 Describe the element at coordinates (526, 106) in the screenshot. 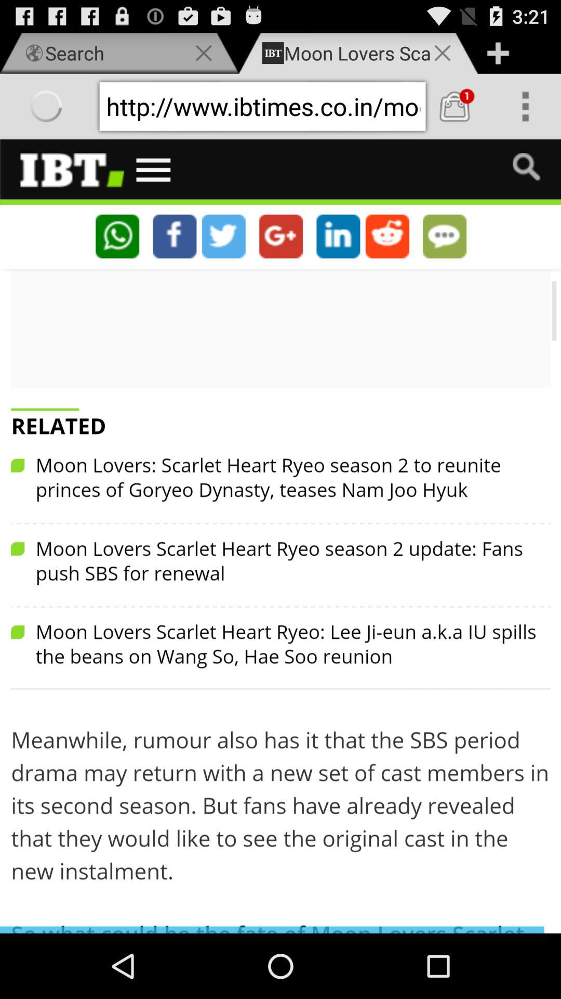

I see `over view option` at that location.